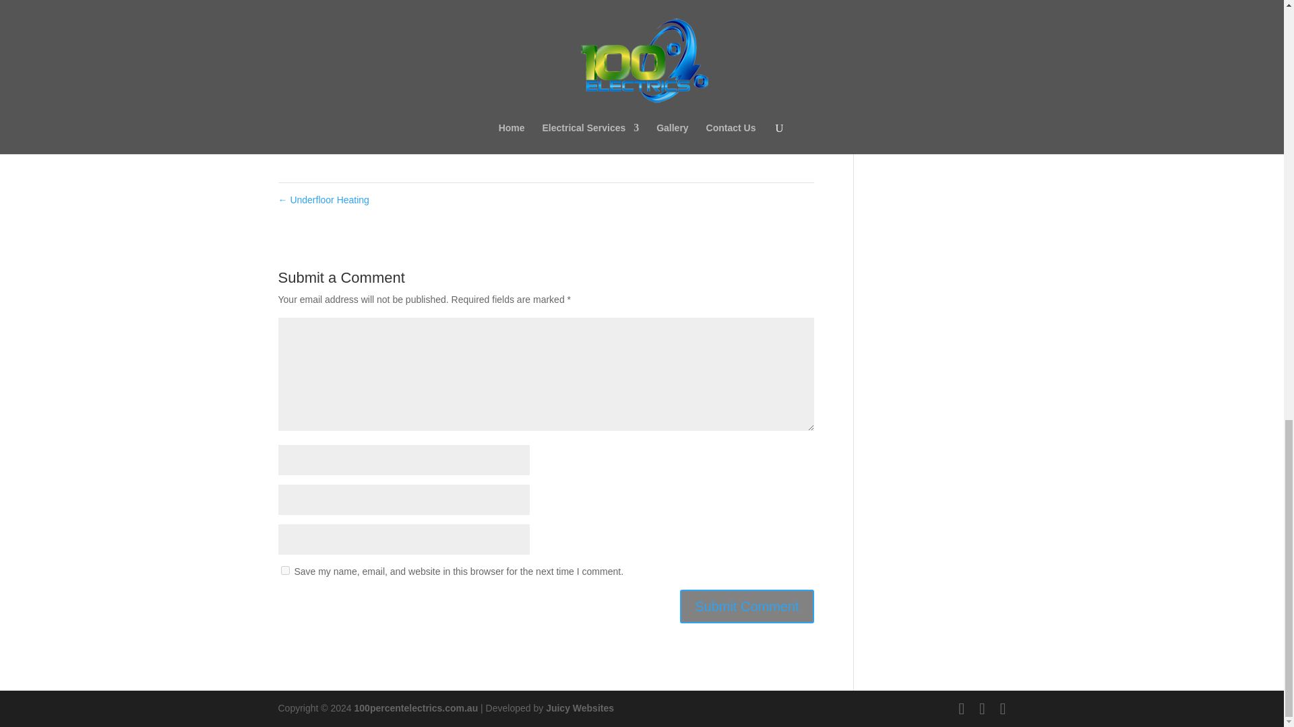 The image size is (1294, 727). Describe the element at coordinates (747, 606) in the screenshot. I see `Submit Comment` at that location.